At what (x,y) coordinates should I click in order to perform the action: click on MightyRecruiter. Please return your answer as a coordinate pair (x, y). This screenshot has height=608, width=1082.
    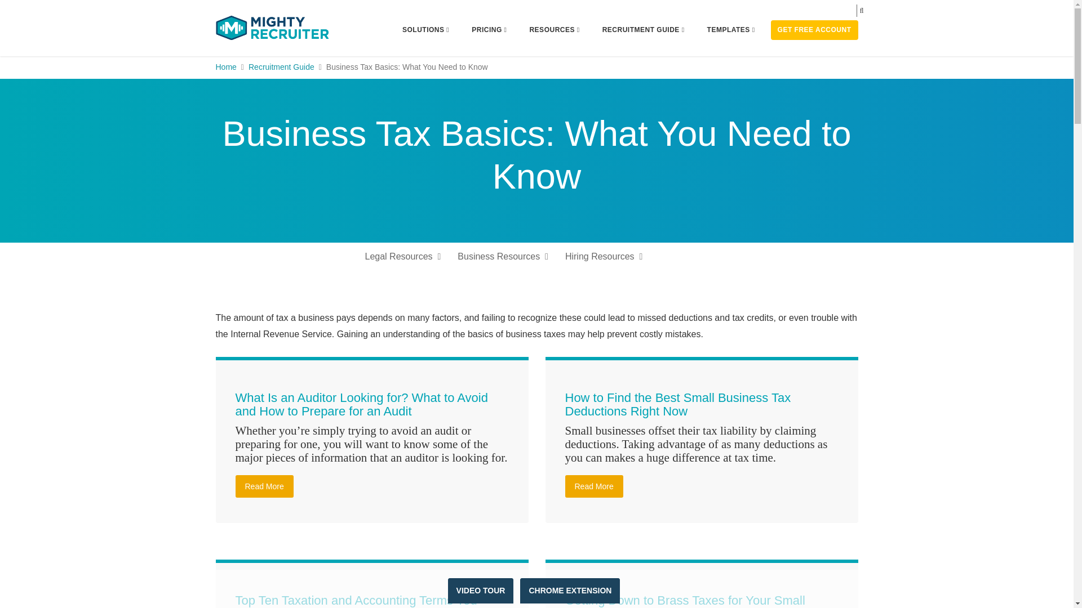
    Looking at the image, I should click on (272, 28).